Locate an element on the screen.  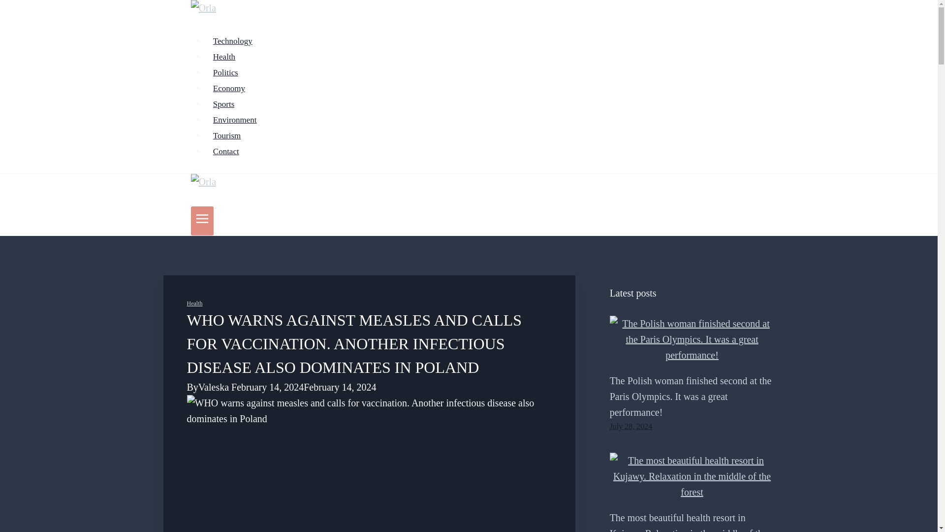
Tourism is located at coordinates (227, 135).